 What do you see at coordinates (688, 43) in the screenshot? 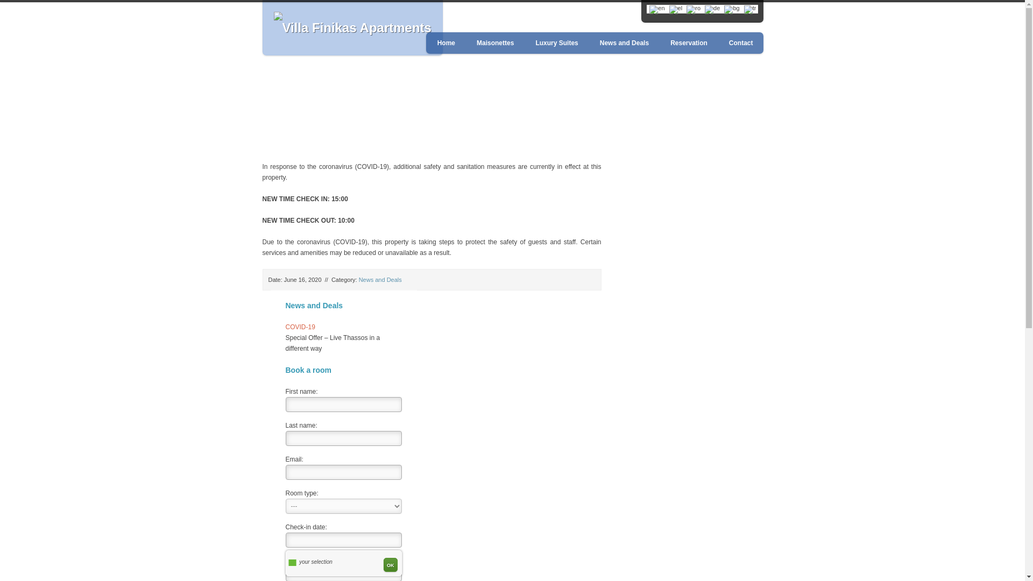
I see `Reservation` at bounding box center [688, 43].